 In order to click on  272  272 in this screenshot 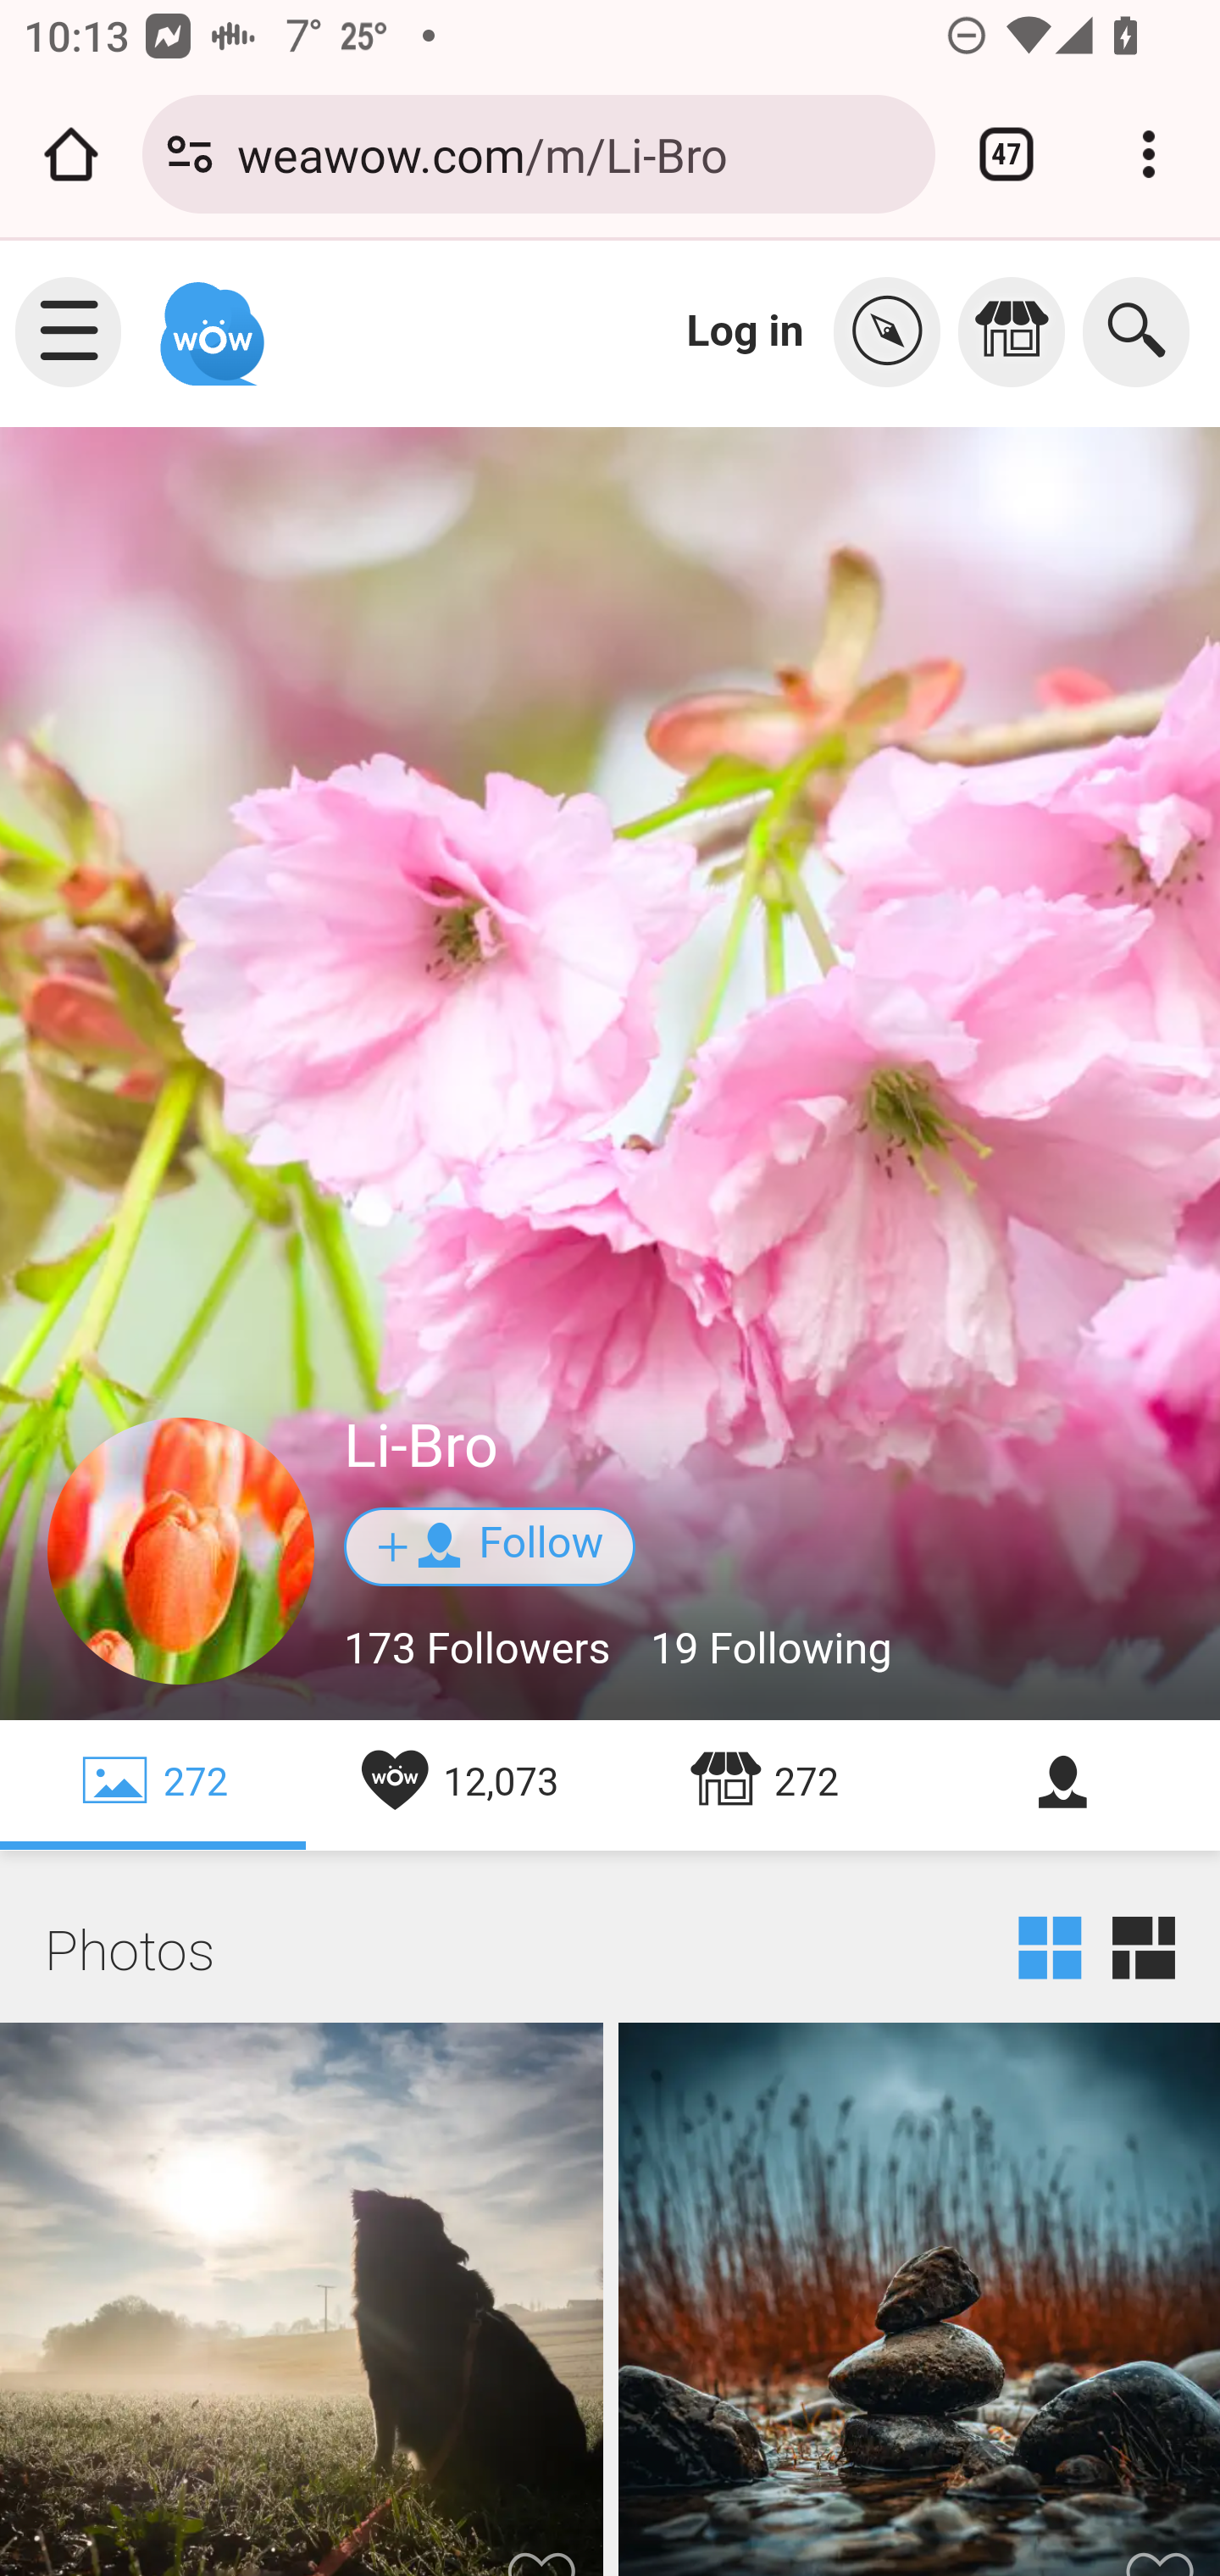, I will do `click(764, 1785)`.